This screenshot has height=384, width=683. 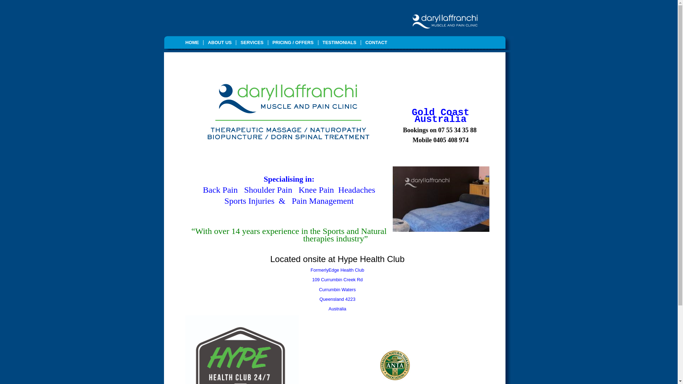 What do you see at coordinates (293, 43) in the screenshot?
I see `PRICING / OFFERS` at bounding box center [293, 43].